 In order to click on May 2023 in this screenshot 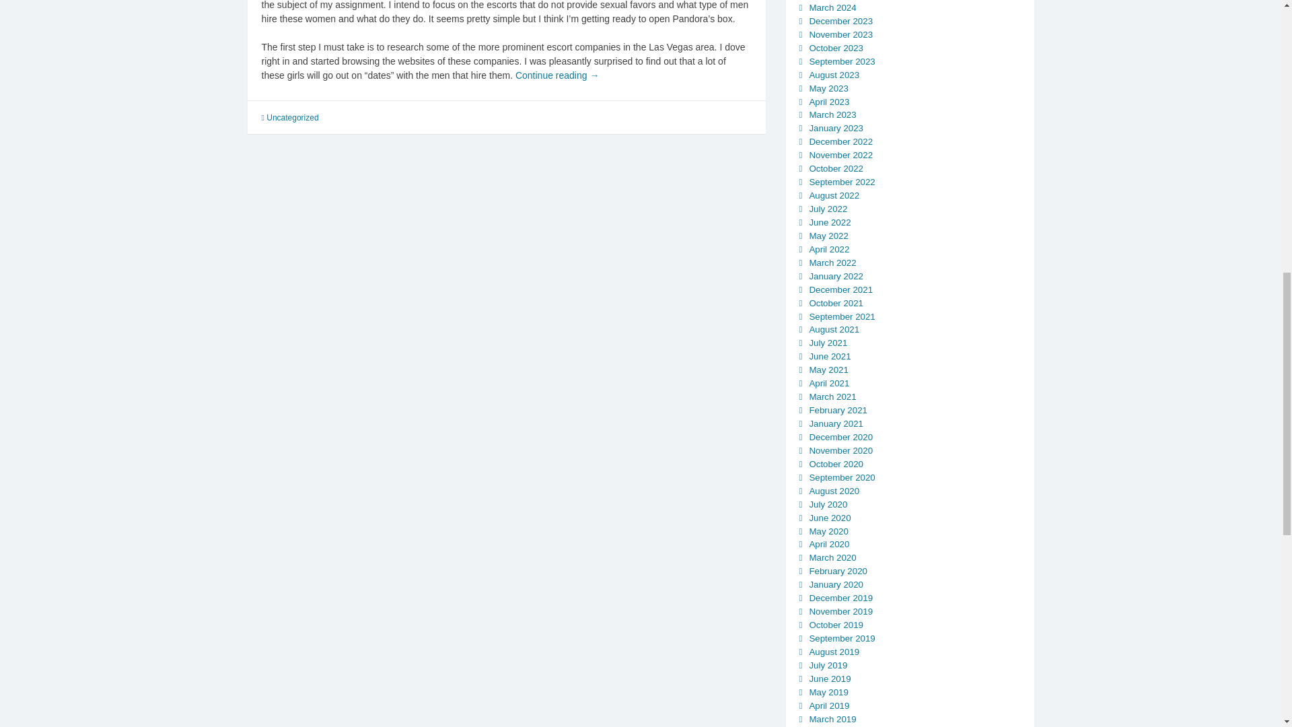, I will do `click(828, 89)`.